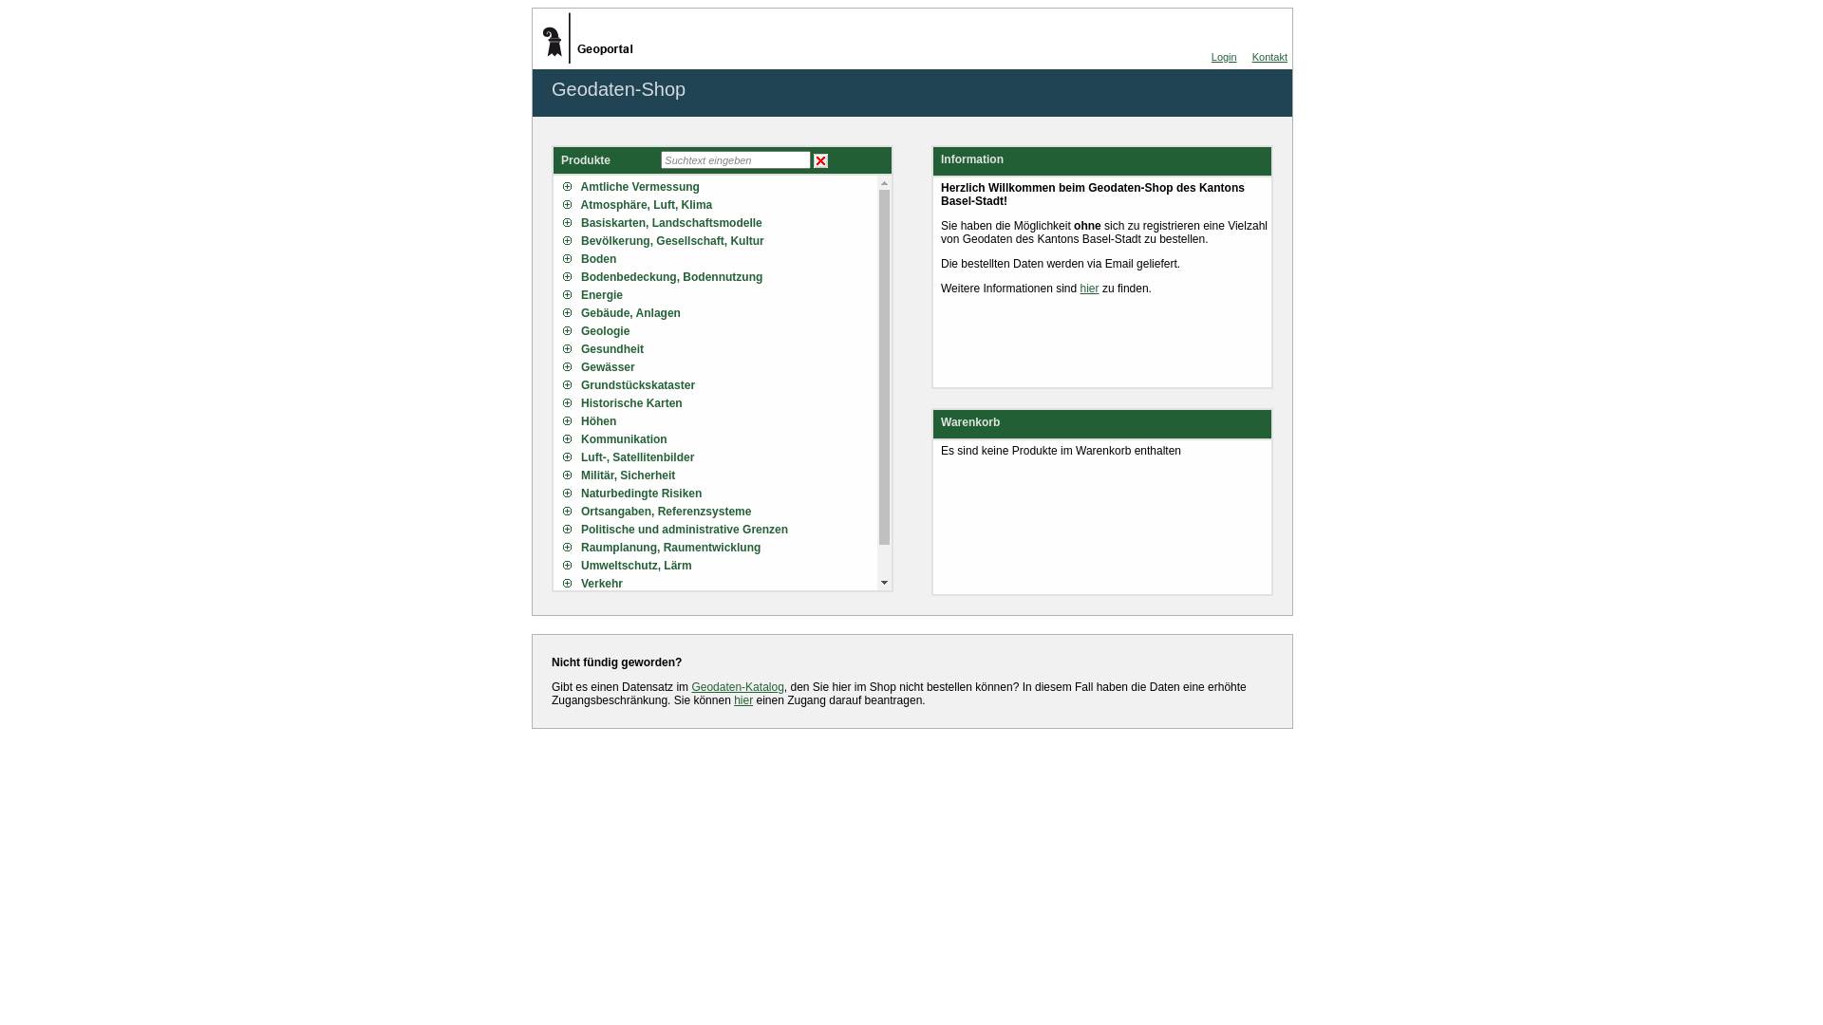  Describe the element at coordinates (720, 530) in the screenshot. I see `   Politische und administrative Grenzen` at that location.